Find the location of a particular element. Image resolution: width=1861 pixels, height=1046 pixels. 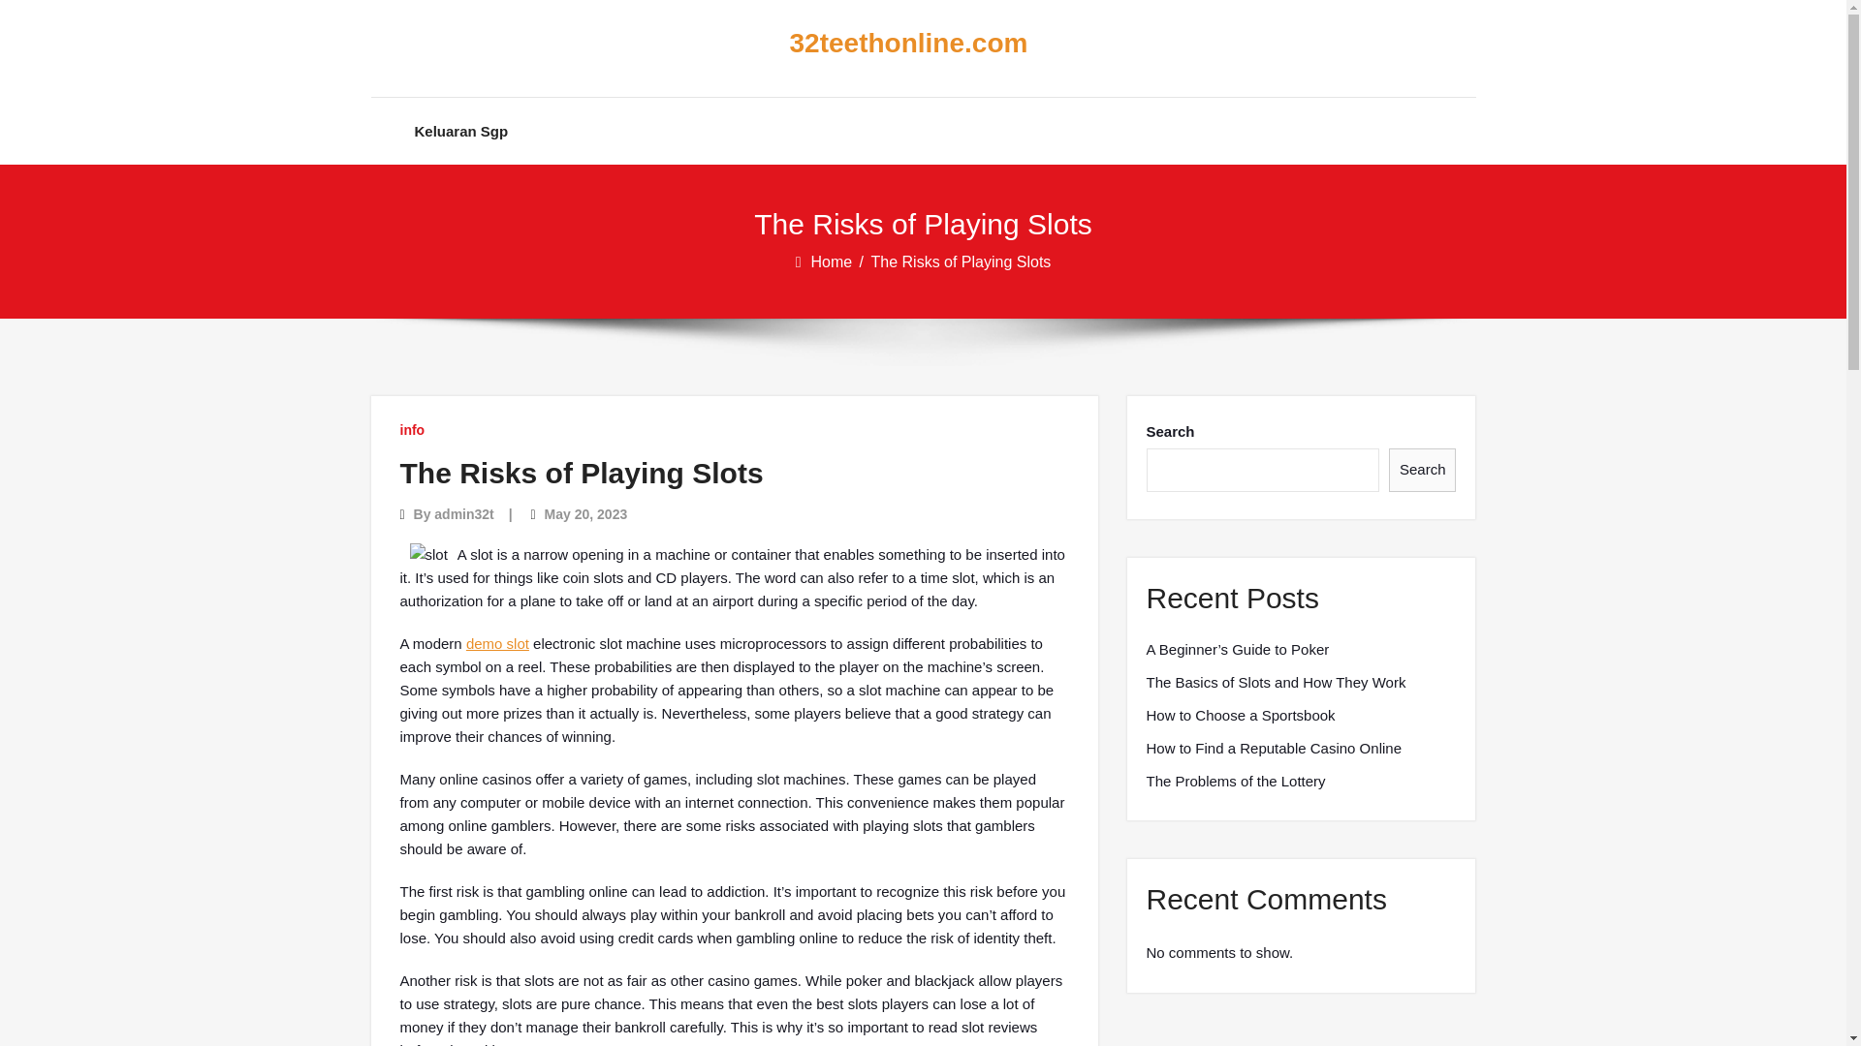

Search is located at coordinates (1423, 470).